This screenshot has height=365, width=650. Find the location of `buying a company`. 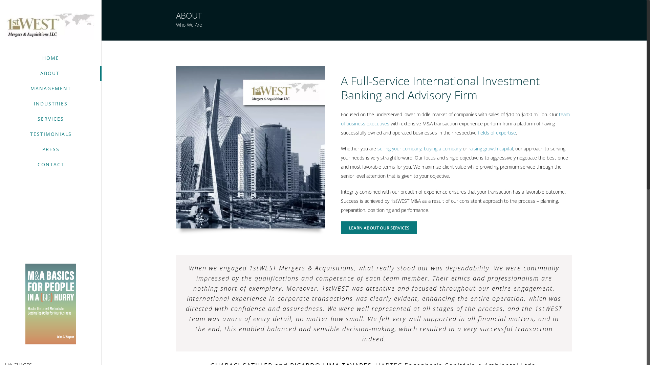

buying a company is located at coordinates (443, 149).